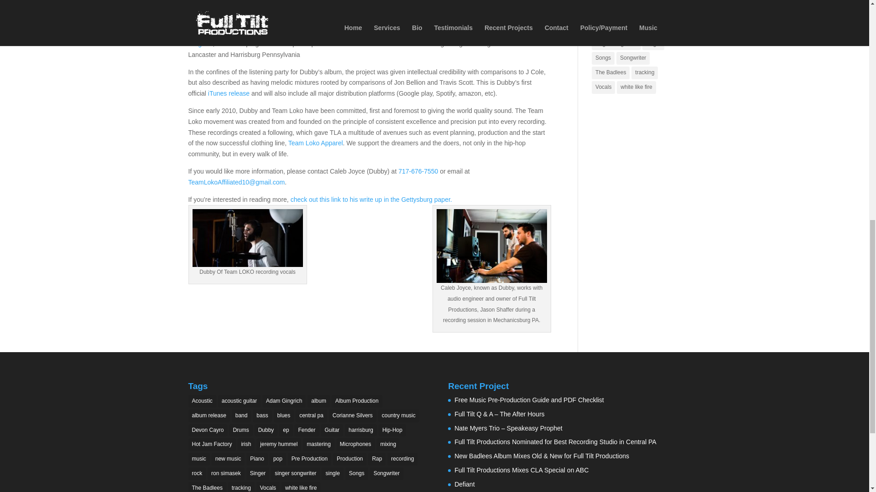 This screenshot has height=492, width=876. What do you see at coordinates (371, 200) in the screenshot?
I see `check out this link to his write up in the Gettysburg paper.` at bounding box center [371, 200].